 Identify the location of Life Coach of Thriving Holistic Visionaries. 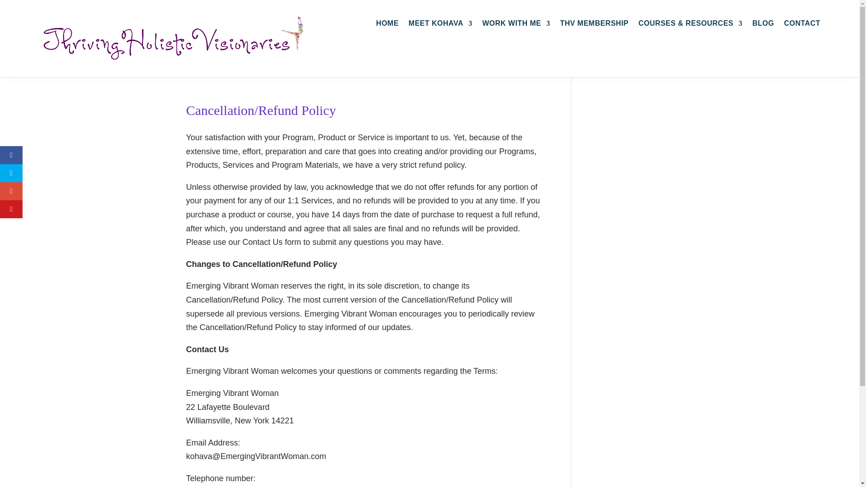
(177, 39).